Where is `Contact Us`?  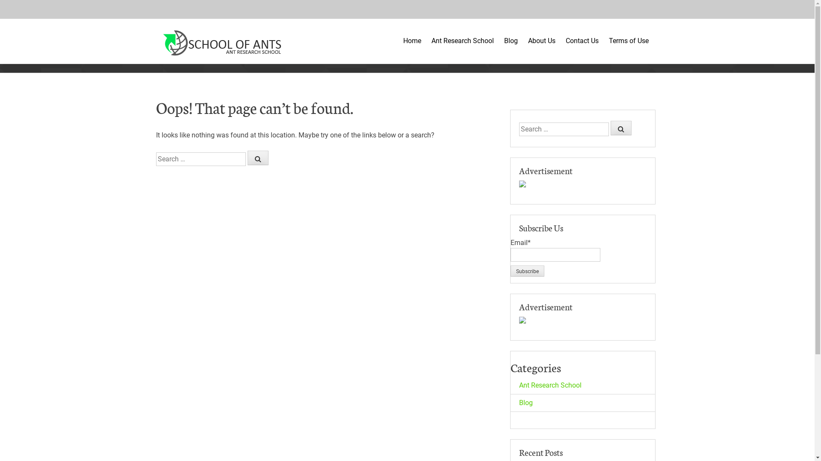 Contact Us is located at coordinates (582, 49).